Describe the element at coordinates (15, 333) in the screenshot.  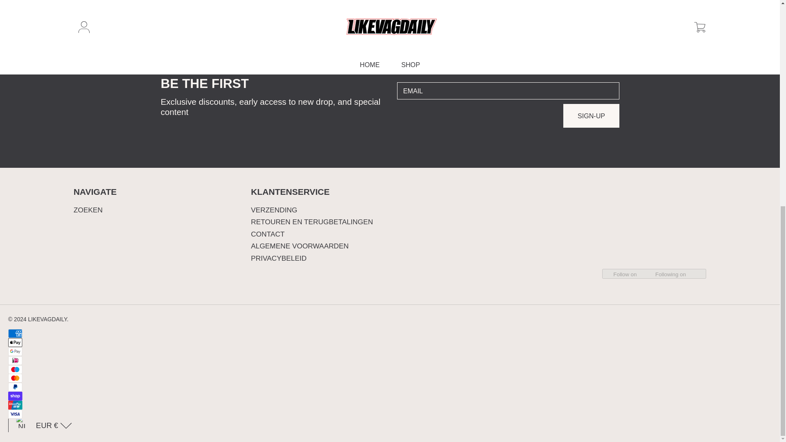
I see `American Express` at that location.